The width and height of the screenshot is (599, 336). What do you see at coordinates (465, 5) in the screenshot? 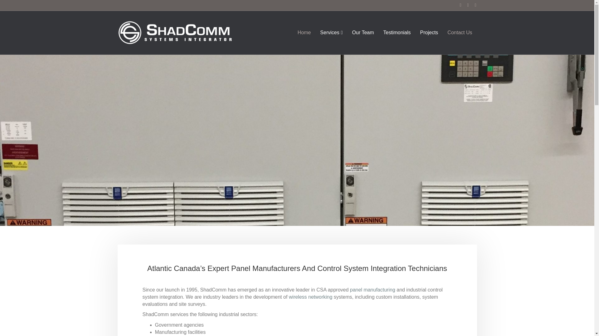
I see `Youtube` at bounding box center [465, 5].